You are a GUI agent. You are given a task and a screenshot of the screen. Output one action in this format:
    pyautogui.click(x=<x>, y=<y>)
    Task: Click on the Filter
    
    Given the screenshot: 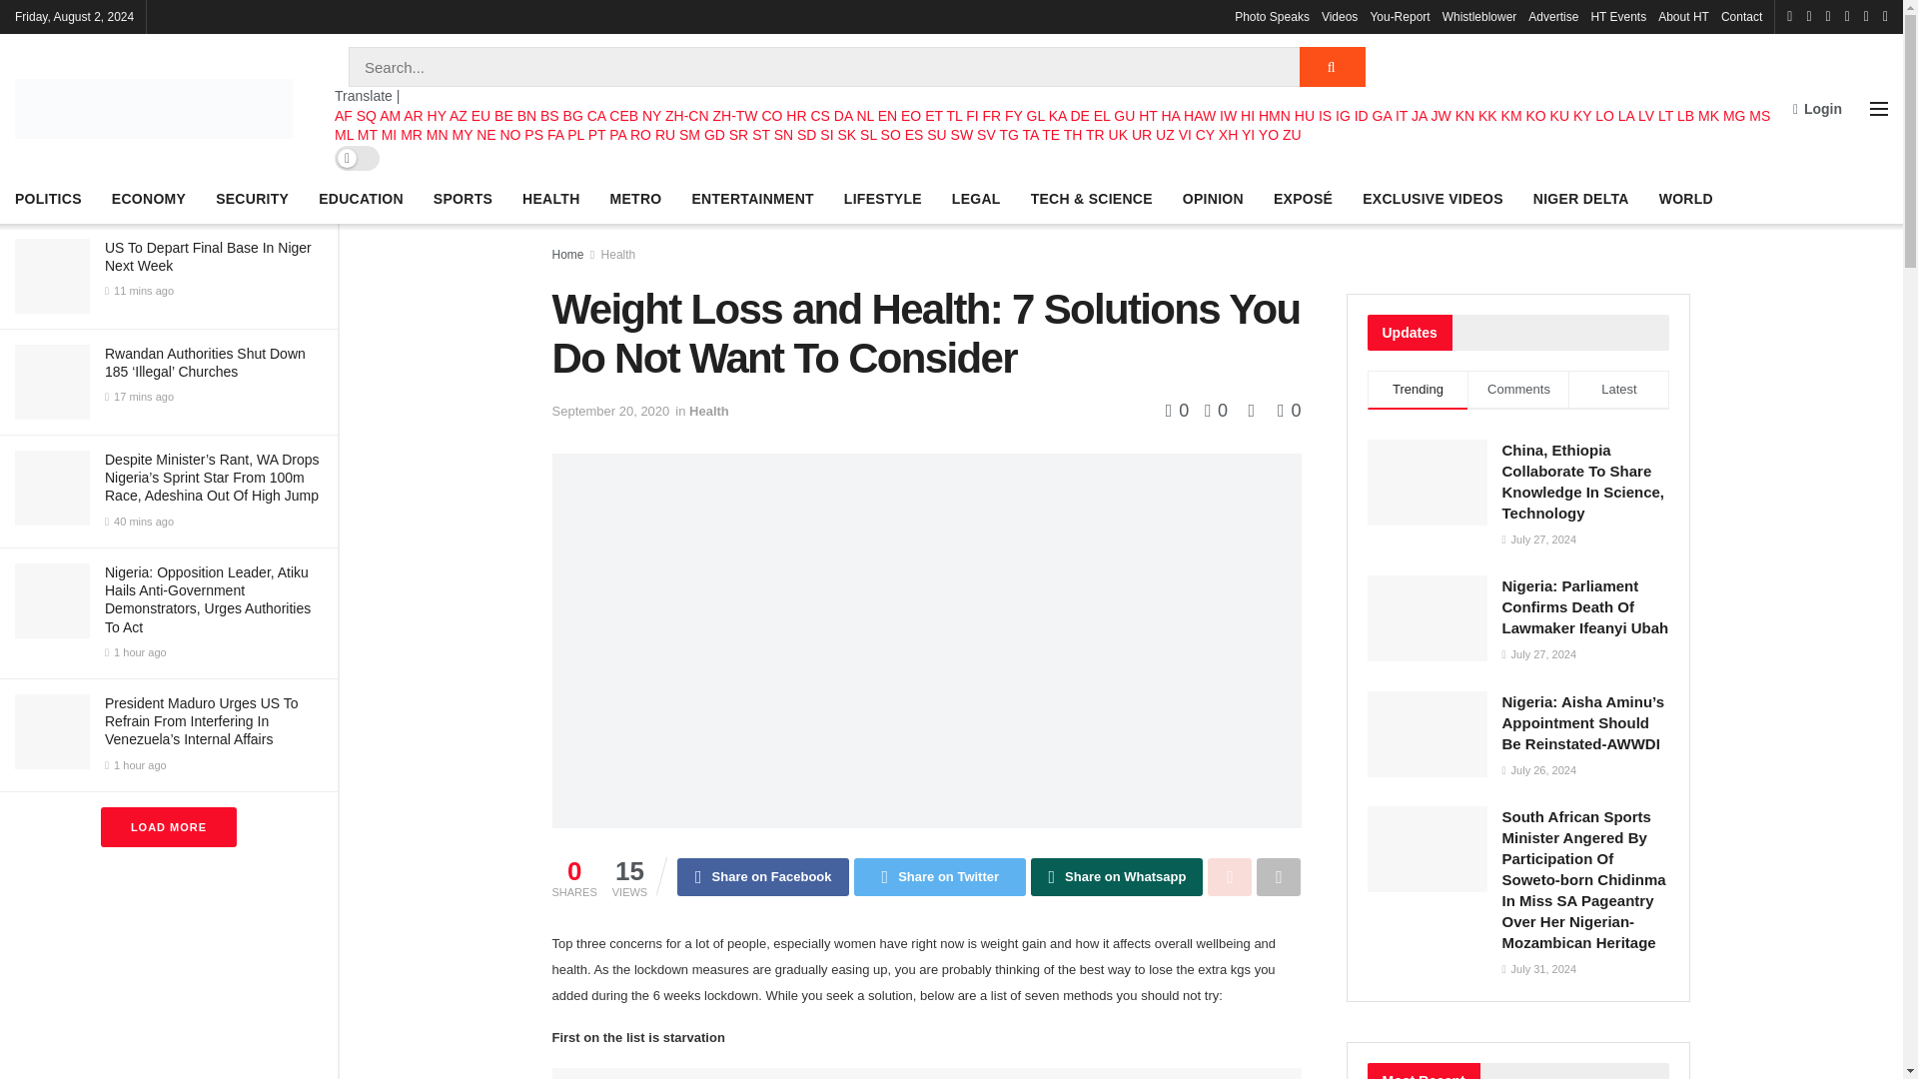 What is the action you would take?
    pyautogui.click(x=300, y=18)
    